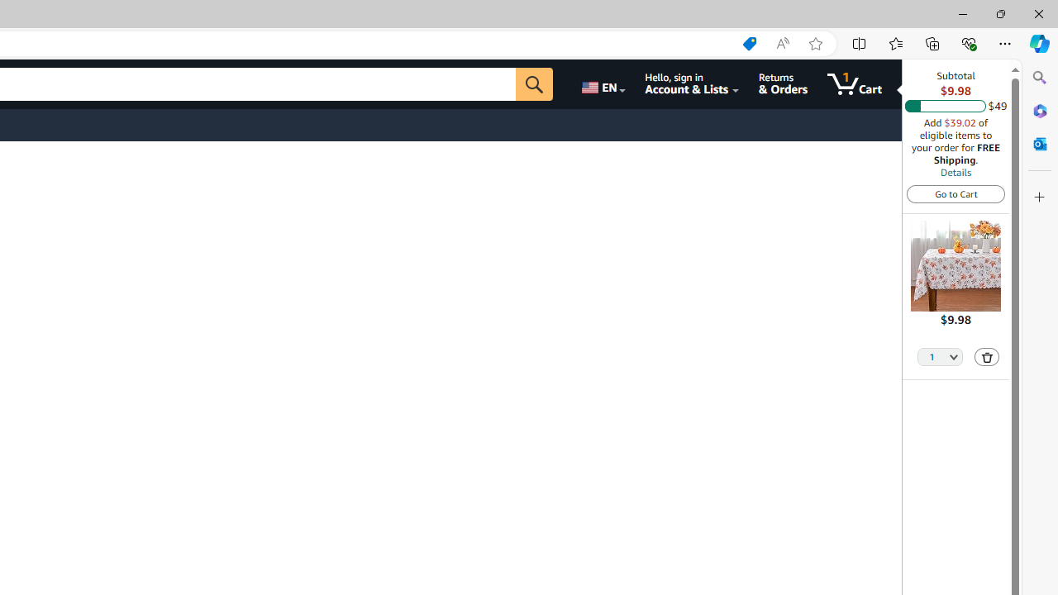  Describe the element at coordinates (782, 44) in the screenshot. I see `Read aloud this page (Ctrl+Shift+U)` at that location.